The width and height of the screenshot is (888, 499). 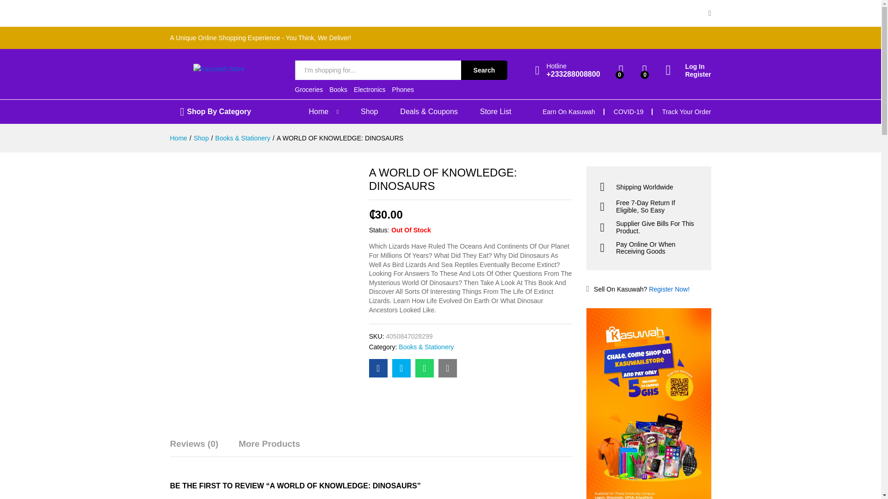 What do you see at coordinates (448, 368) in the screenshot?
I see `A WORLD OF KNOWLEDGE: DINOSAURS` at bounding box center [448, 368].